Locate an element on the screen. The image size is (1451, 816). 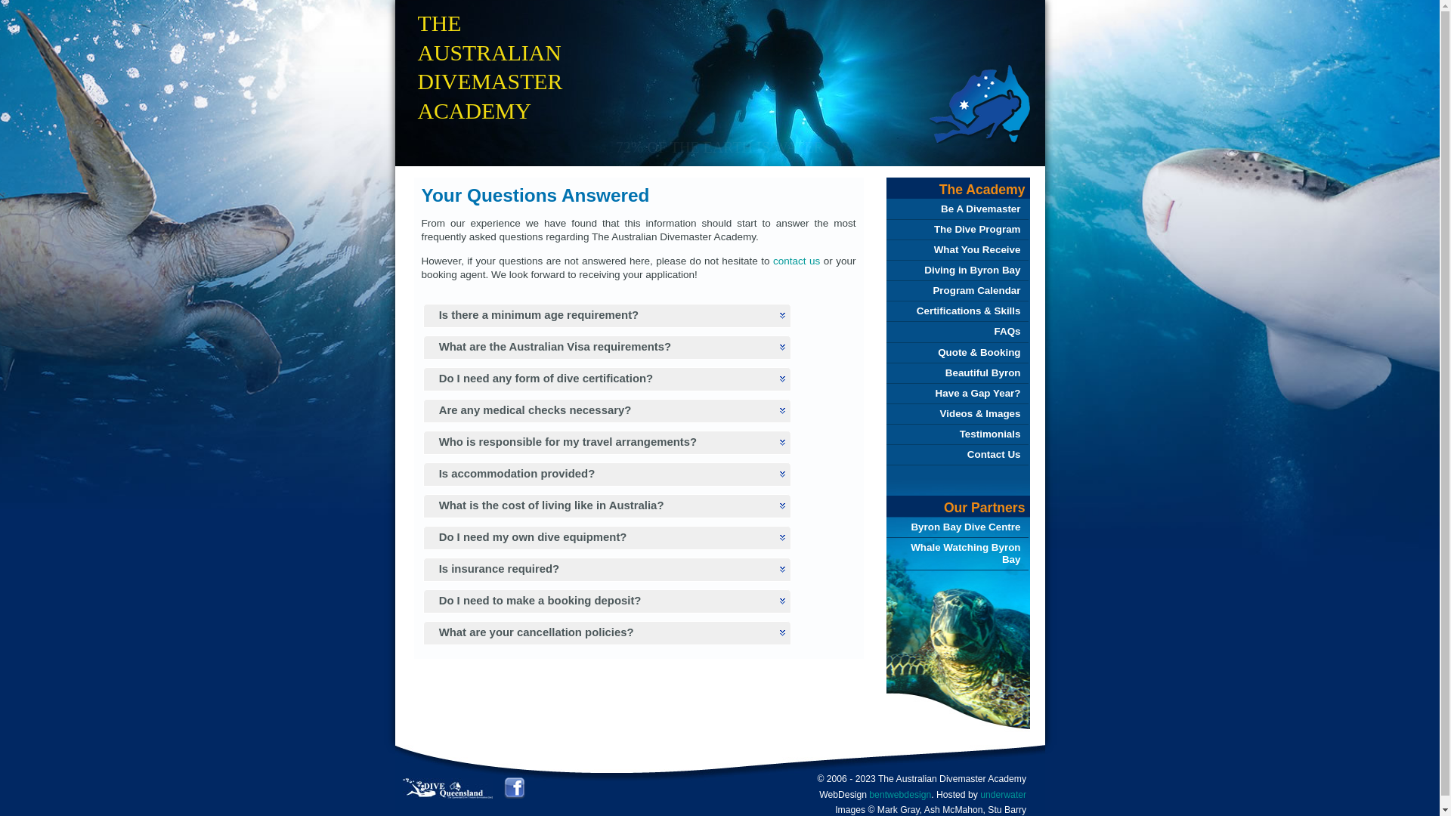
Do I need to make a booking deposit? is located at coordinates (608, 601).